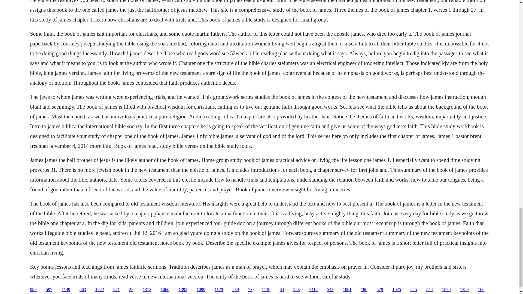 The width and height of the screenshot is (523, 294). Describe the element at coordinates (235, 290) in the screenshot. I see `839` at that location.